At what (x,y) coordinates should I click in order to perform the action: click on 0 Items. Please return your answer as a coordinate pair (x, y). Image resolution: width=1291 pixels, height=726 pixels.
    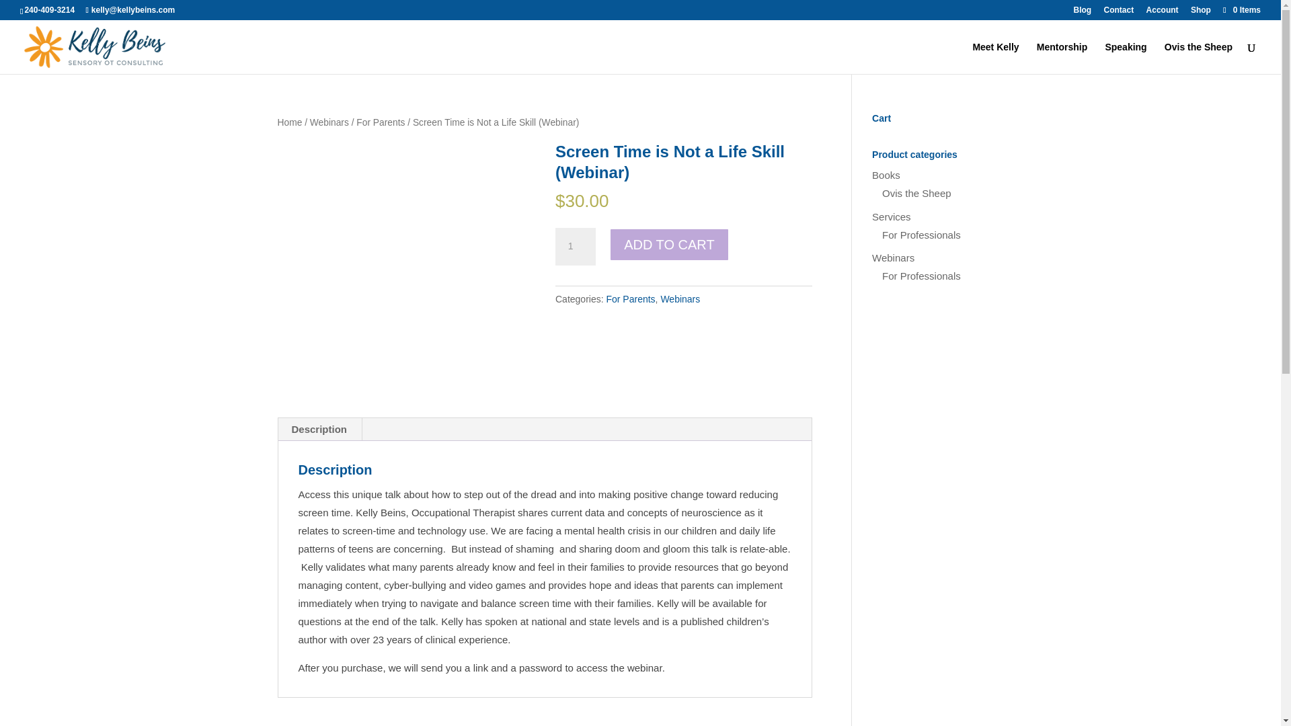
    Looking at the image, I should click on (1241, 9).